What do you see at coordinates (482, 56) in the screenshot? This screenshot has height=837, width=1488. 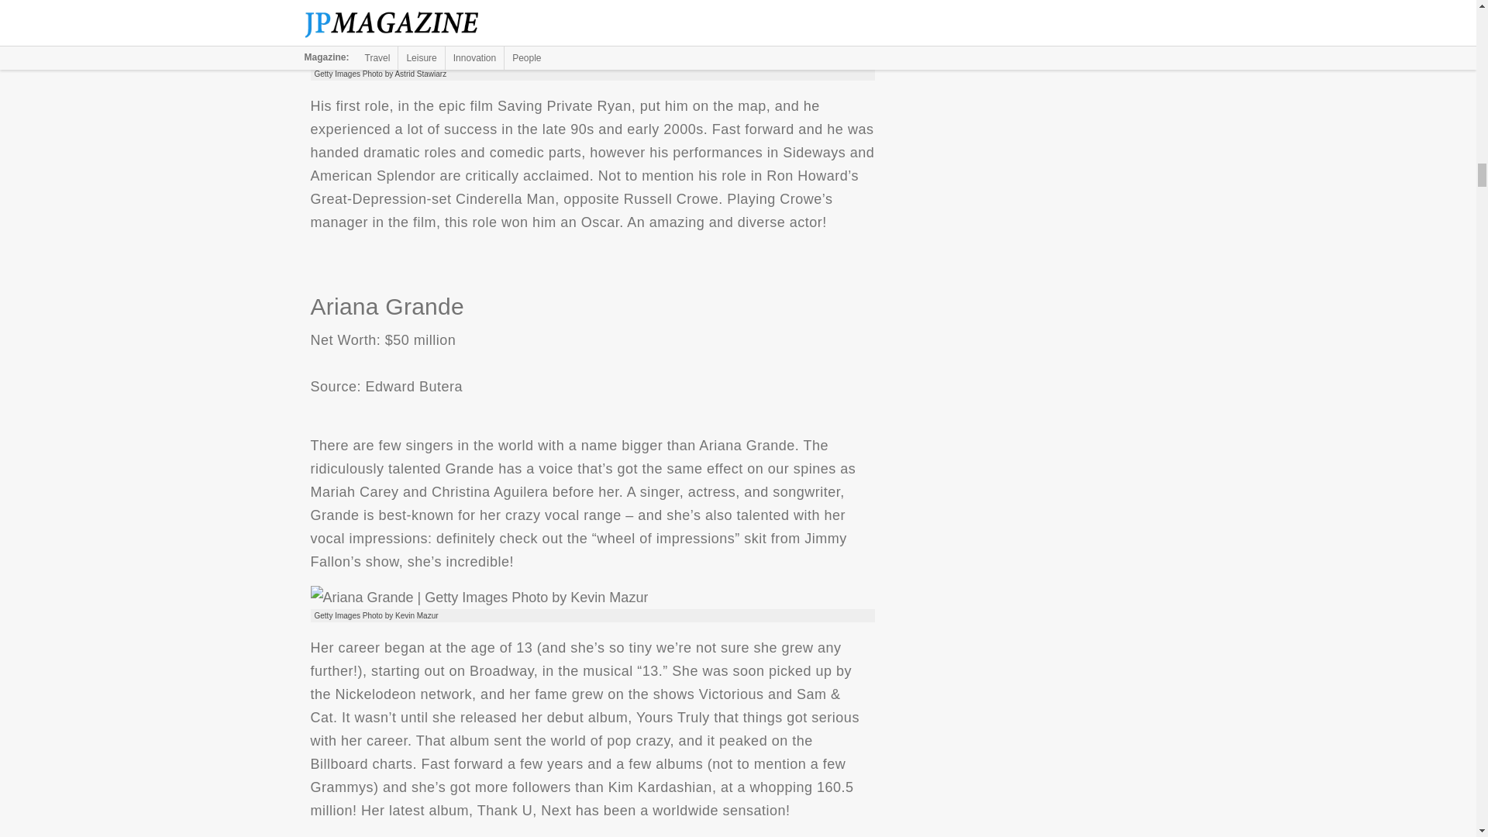 I see `Paul Giamatti` at bounding box center [482, 56].